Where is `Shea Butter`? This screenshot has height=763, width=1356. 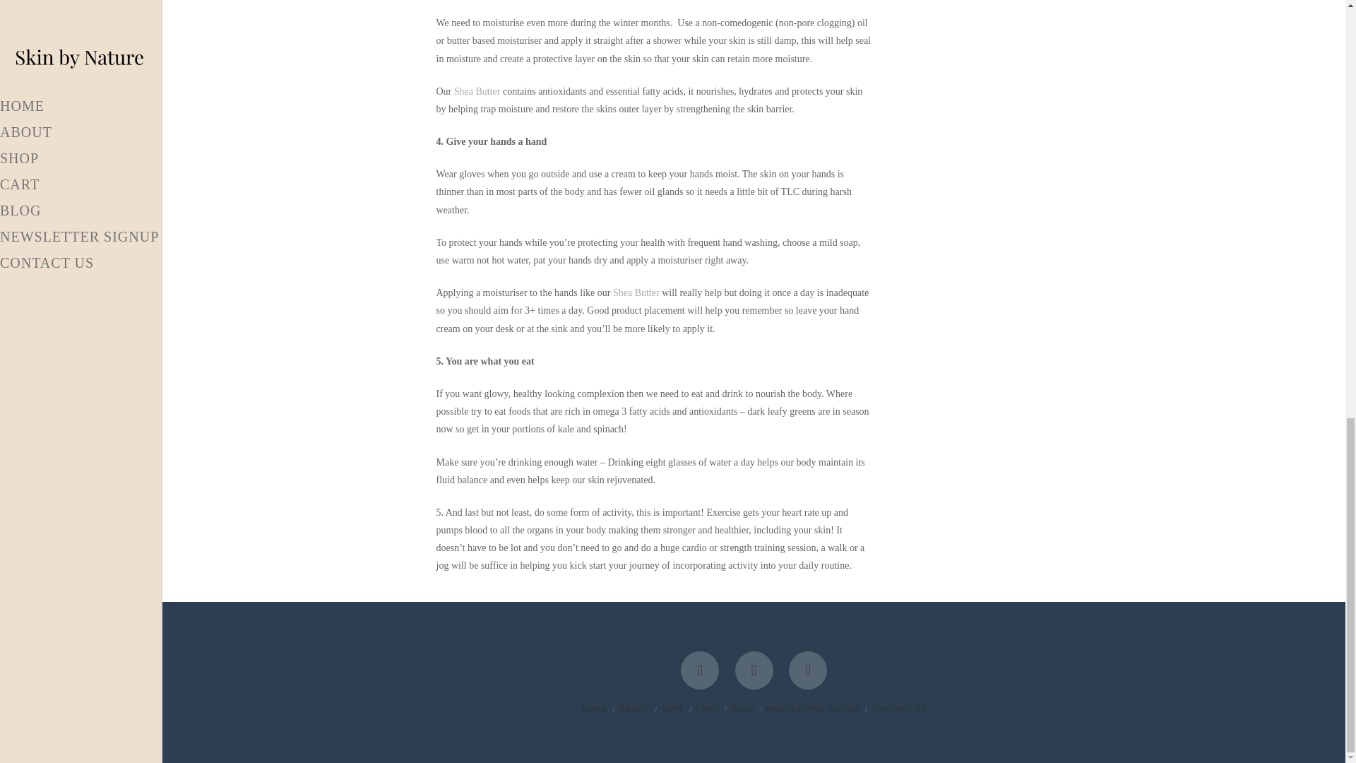
Shea Butter is located at coordinates (477, 92).